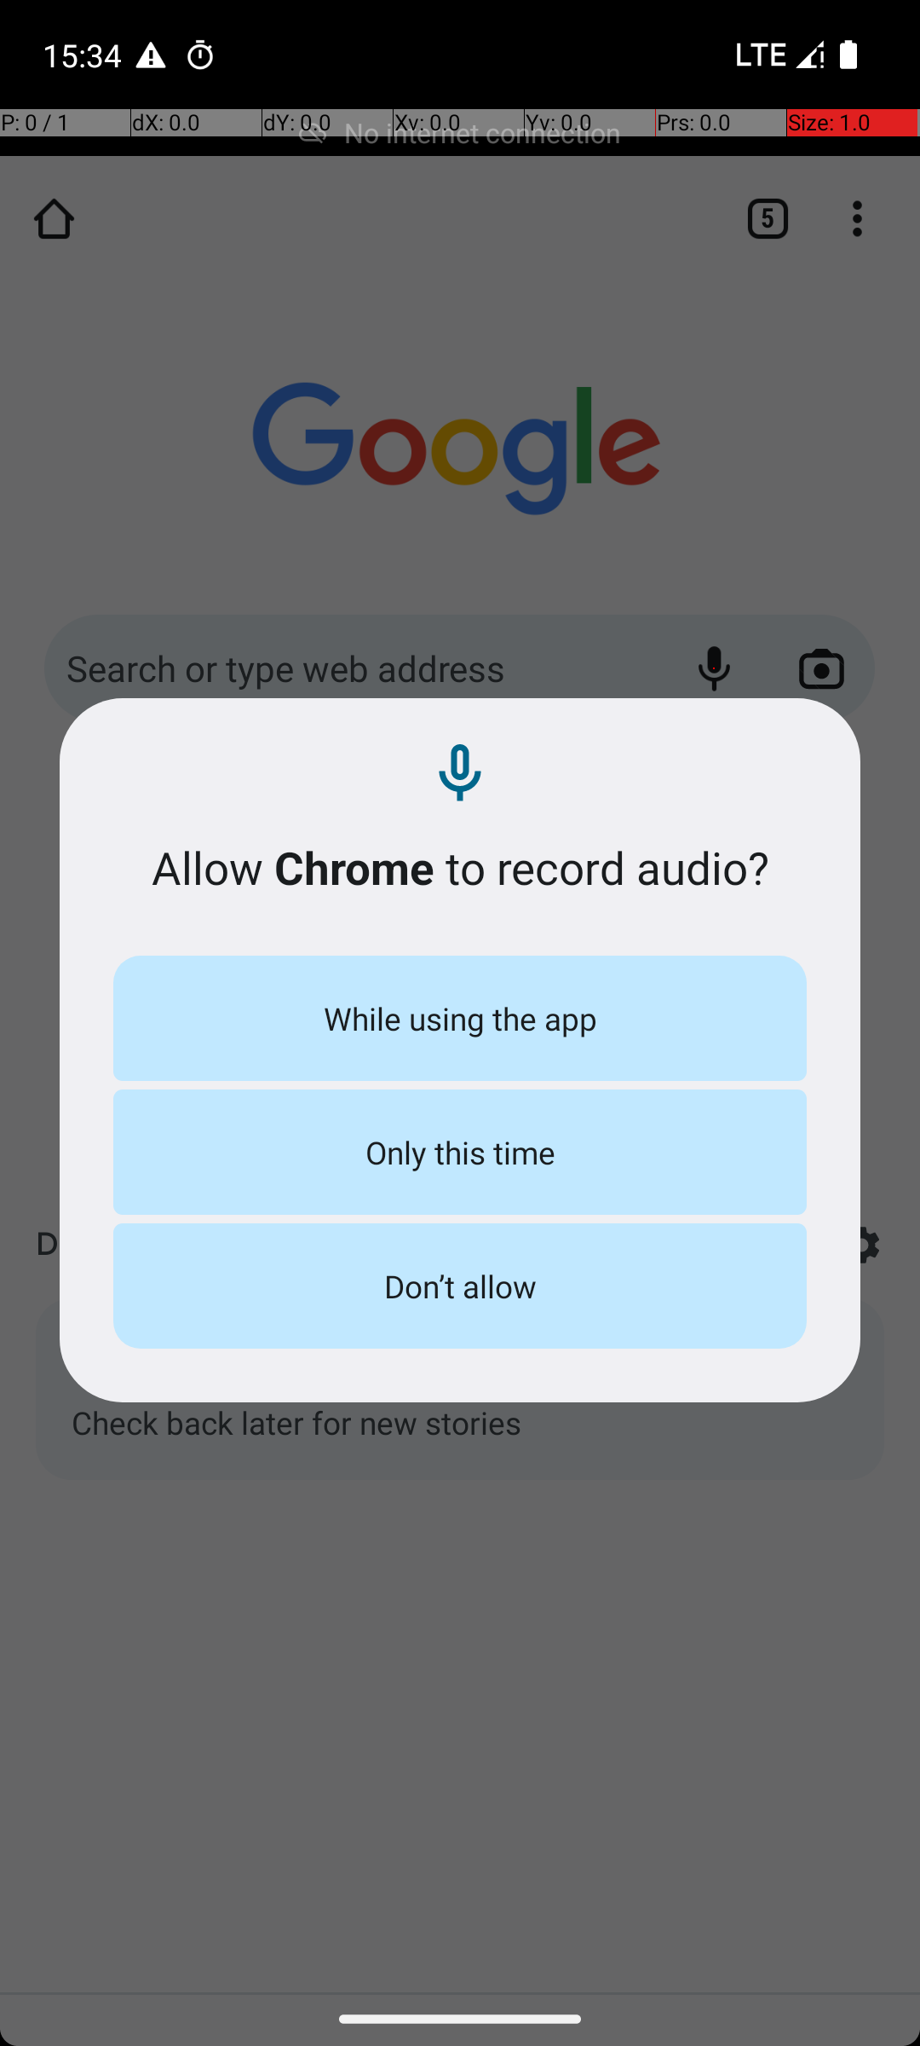 This screenshot has width=920, height=2046. I want to click on Allow Chrome to record audio?, so click(460, 868).